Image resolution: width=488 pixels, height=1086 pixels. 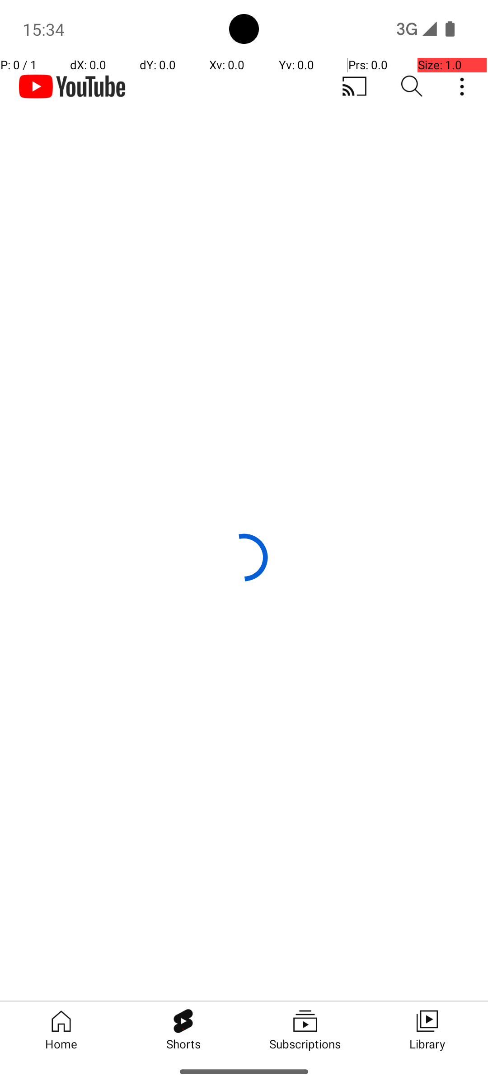 I want to click on Cast. Disconnected, so click(x=354, y=86).